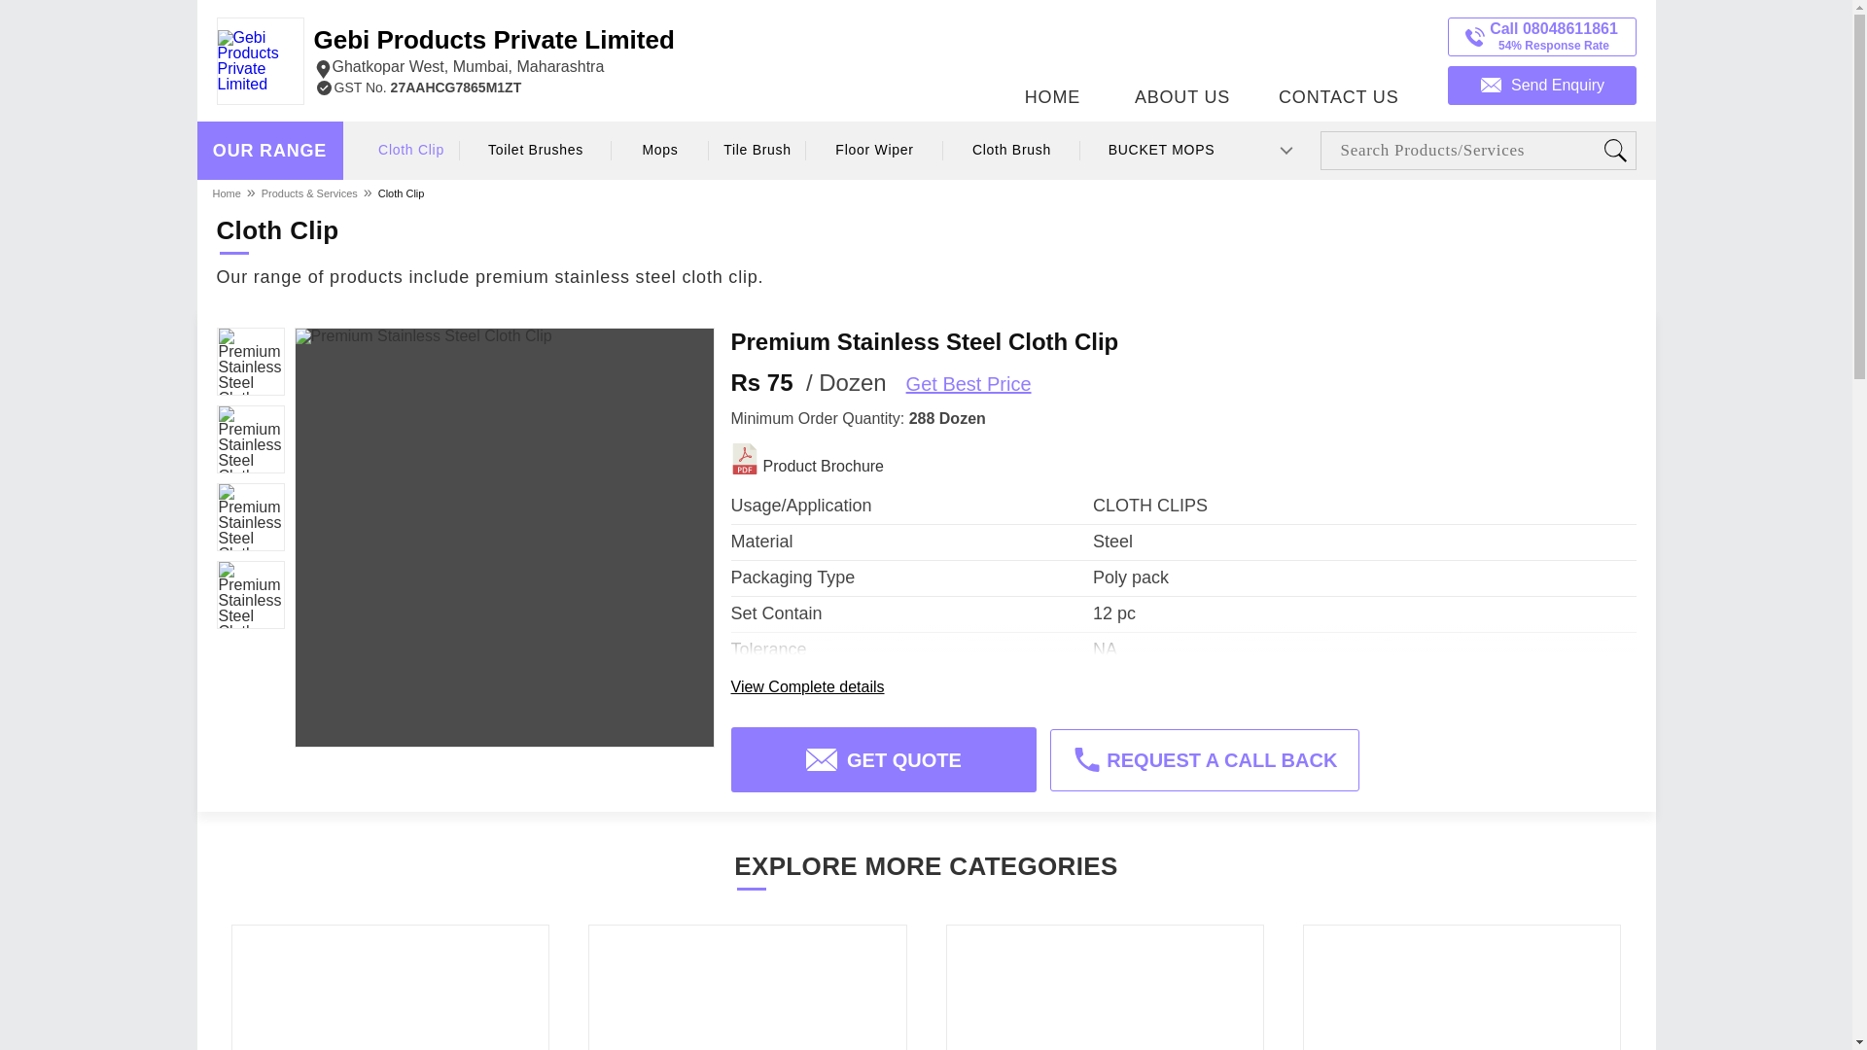  What do you see at coordinates (1010, 150) in the screenshot?
I see `Cloth Brush` at bounding box center [1010, 150].